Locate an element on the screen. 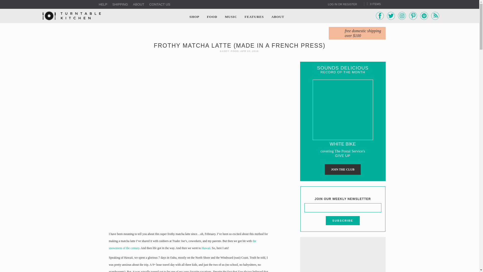 Image resolution: width=483 pixels, height=272 pixels. LOG IN OR REGISTER is located at coordinates (342, 4).